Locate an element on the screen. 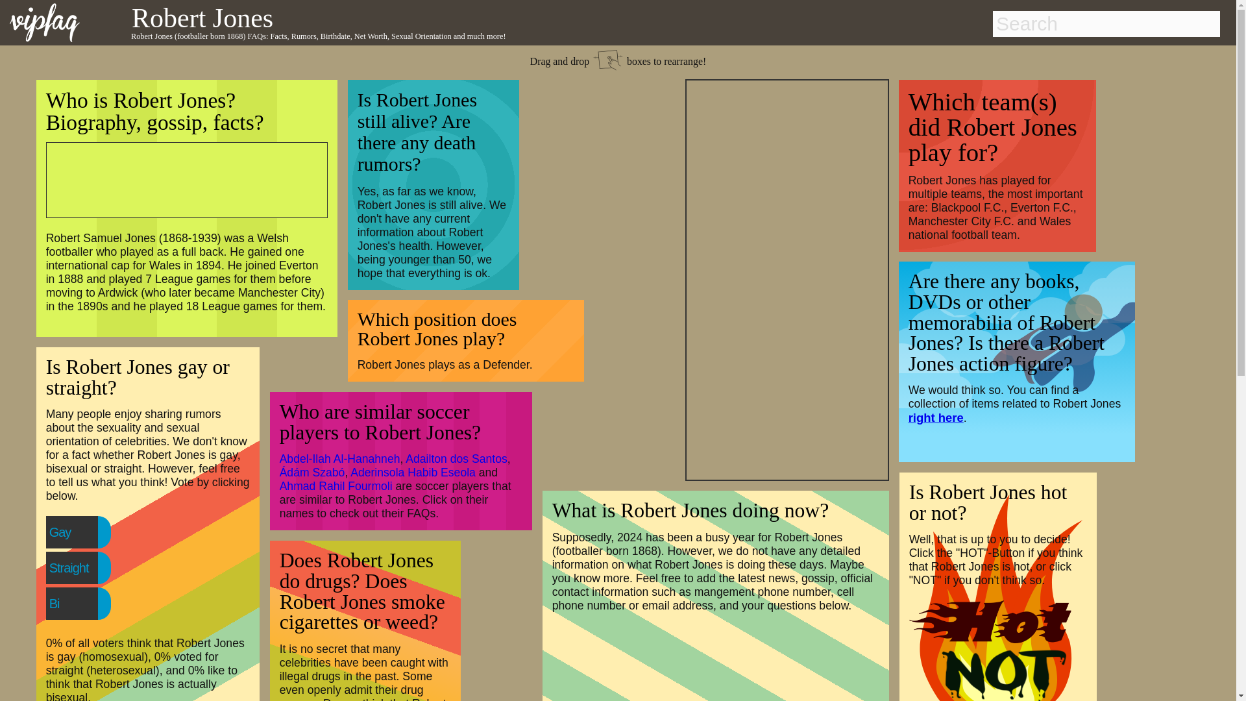 The width and height of the screenshot is (1246, 701). Advertisement is located at coordinates (787, 278).